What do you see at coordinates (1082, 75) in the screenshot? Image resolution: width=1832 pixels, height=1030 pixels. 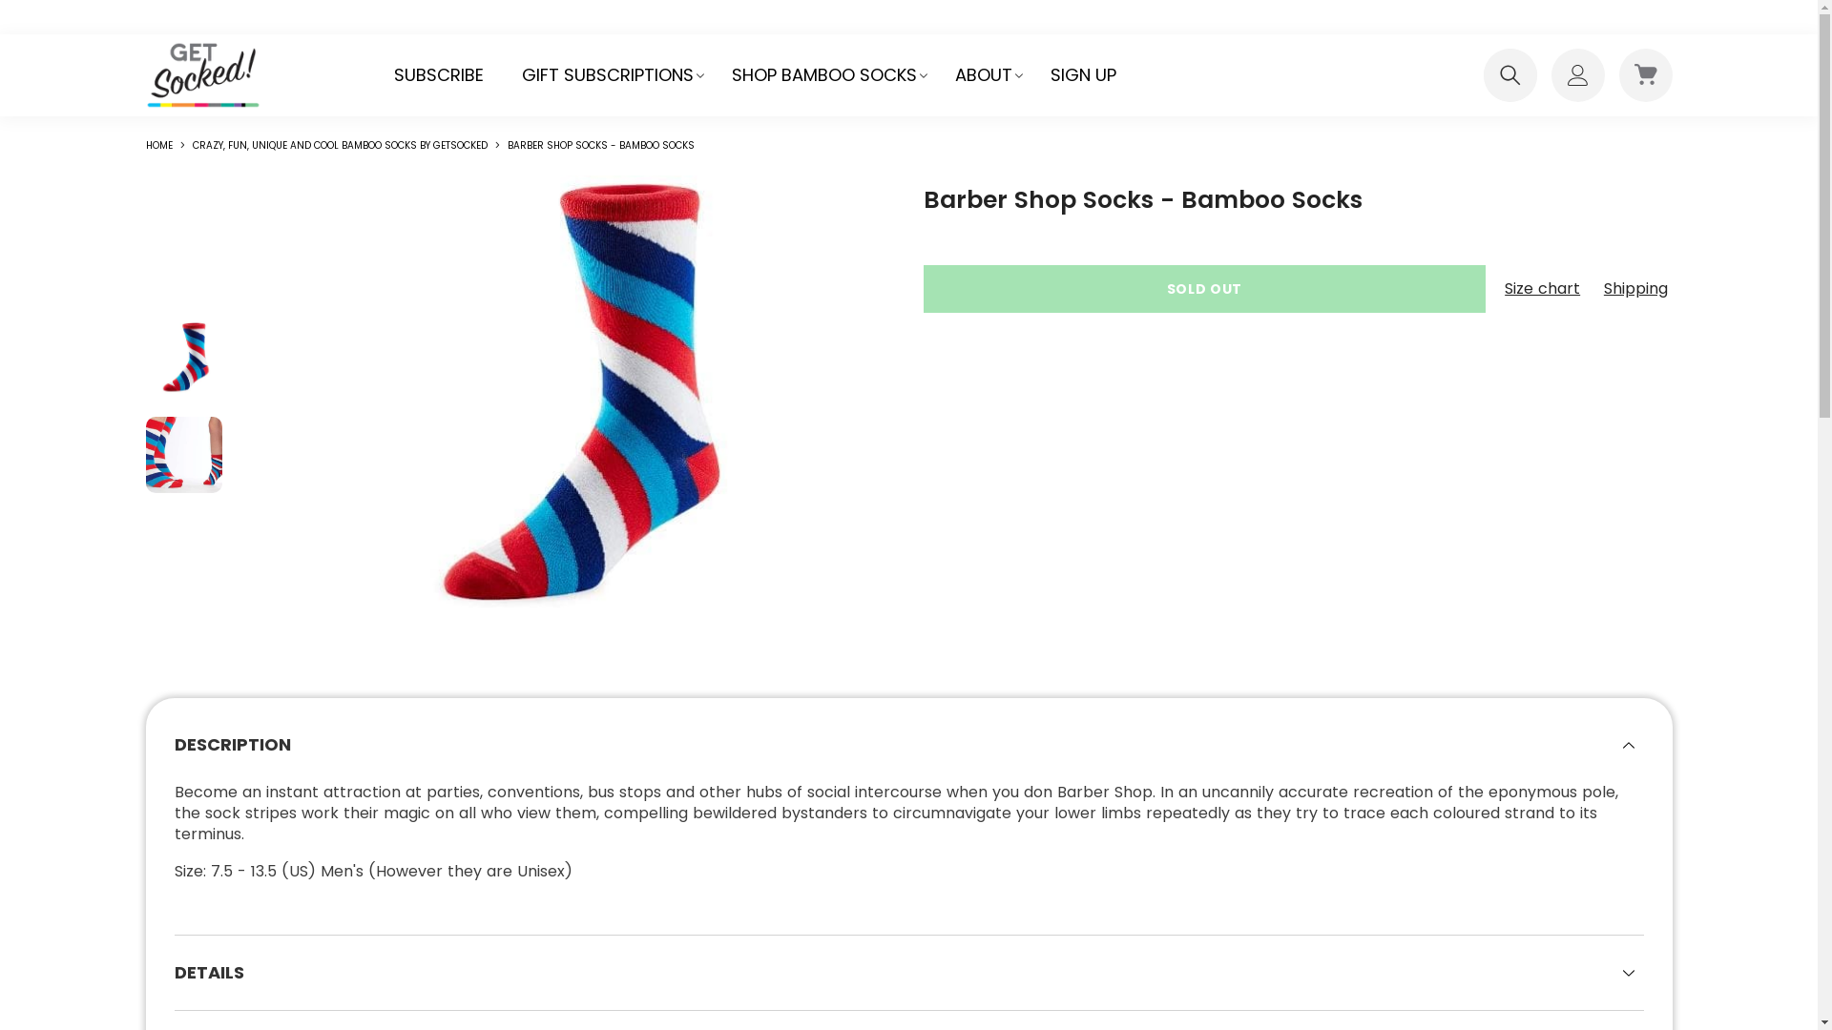 I see `SIGN UP` at bounding box center [1082, 75].